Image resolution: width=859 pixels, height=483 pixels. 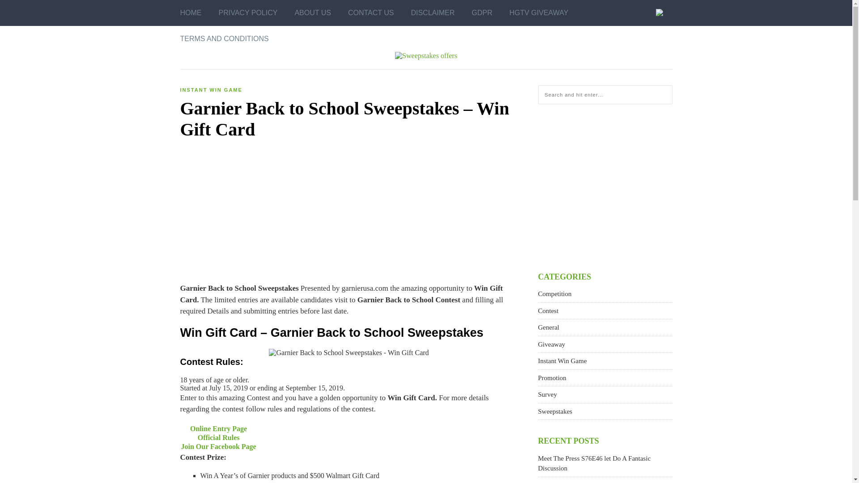 What do you see at coordinates (482, 13) in the screenshot?
I see `GDPR` at bounding box center [482, 13].